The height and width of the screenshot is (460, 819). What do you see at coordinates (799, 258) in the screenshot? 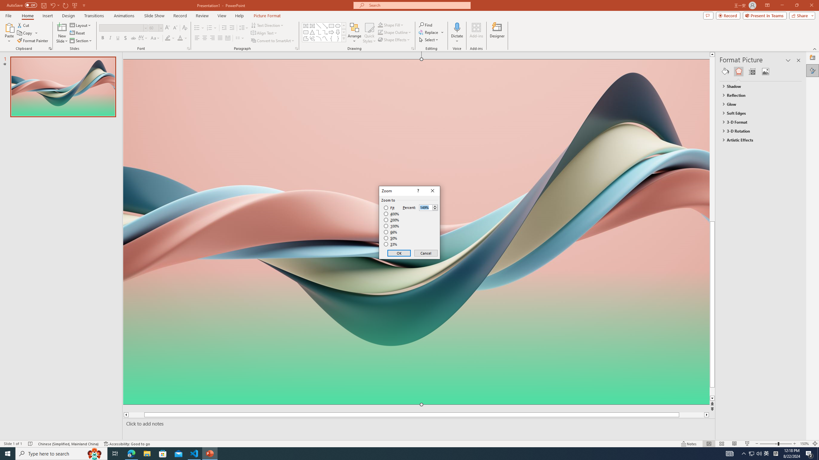
I see `Class: NetUIScrollBar` at bounding box center [799, 258].